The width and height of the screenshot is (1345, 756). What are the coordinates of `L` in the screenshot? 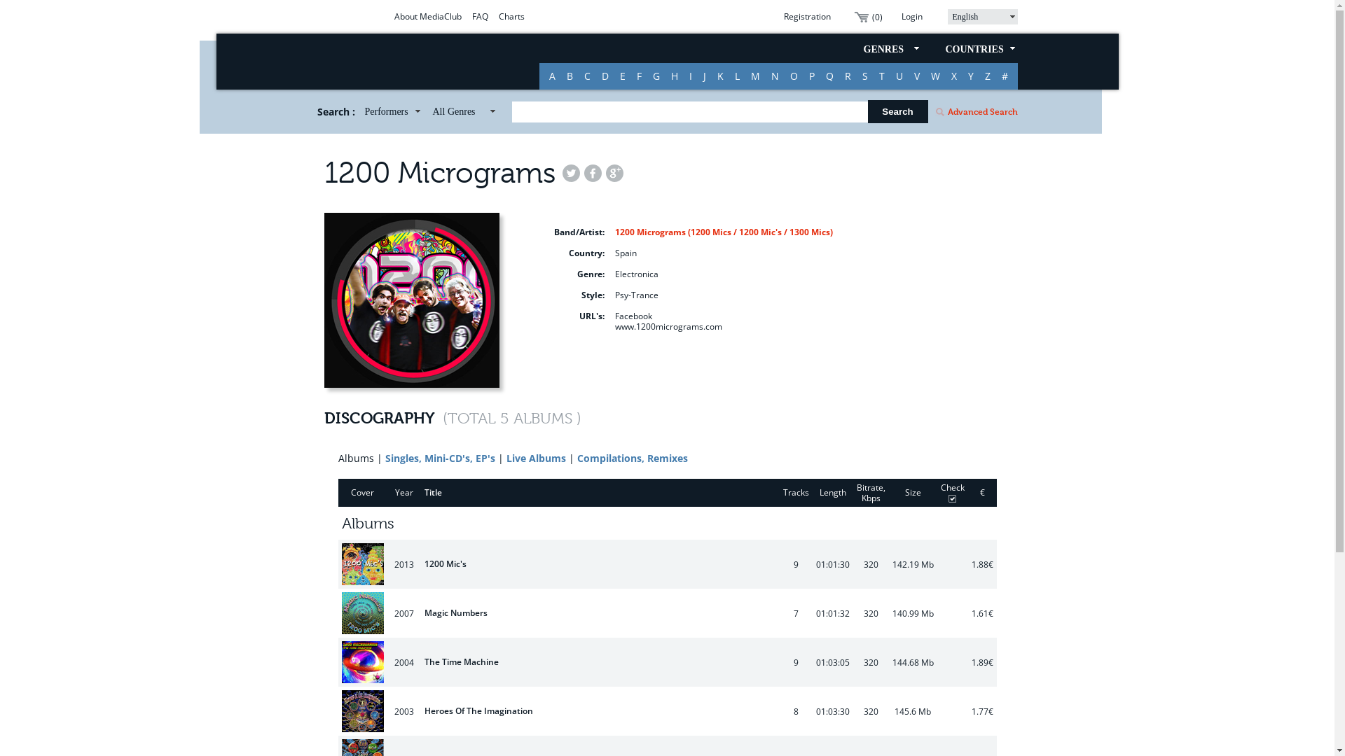 It's located at (737, 76).